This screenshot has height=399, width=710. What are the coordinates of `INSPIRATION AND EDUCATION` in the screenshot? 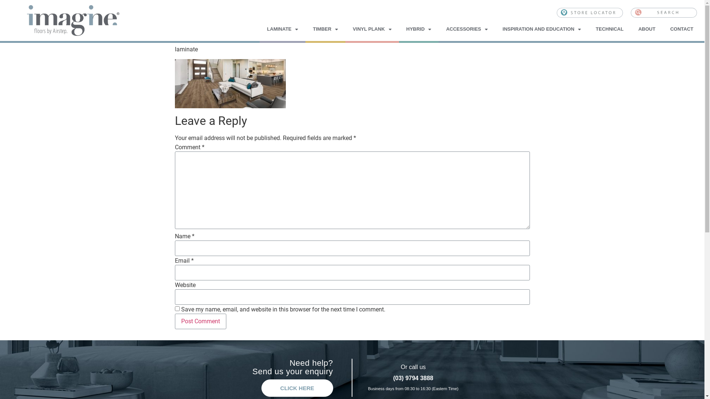 It's located at (542, 29).